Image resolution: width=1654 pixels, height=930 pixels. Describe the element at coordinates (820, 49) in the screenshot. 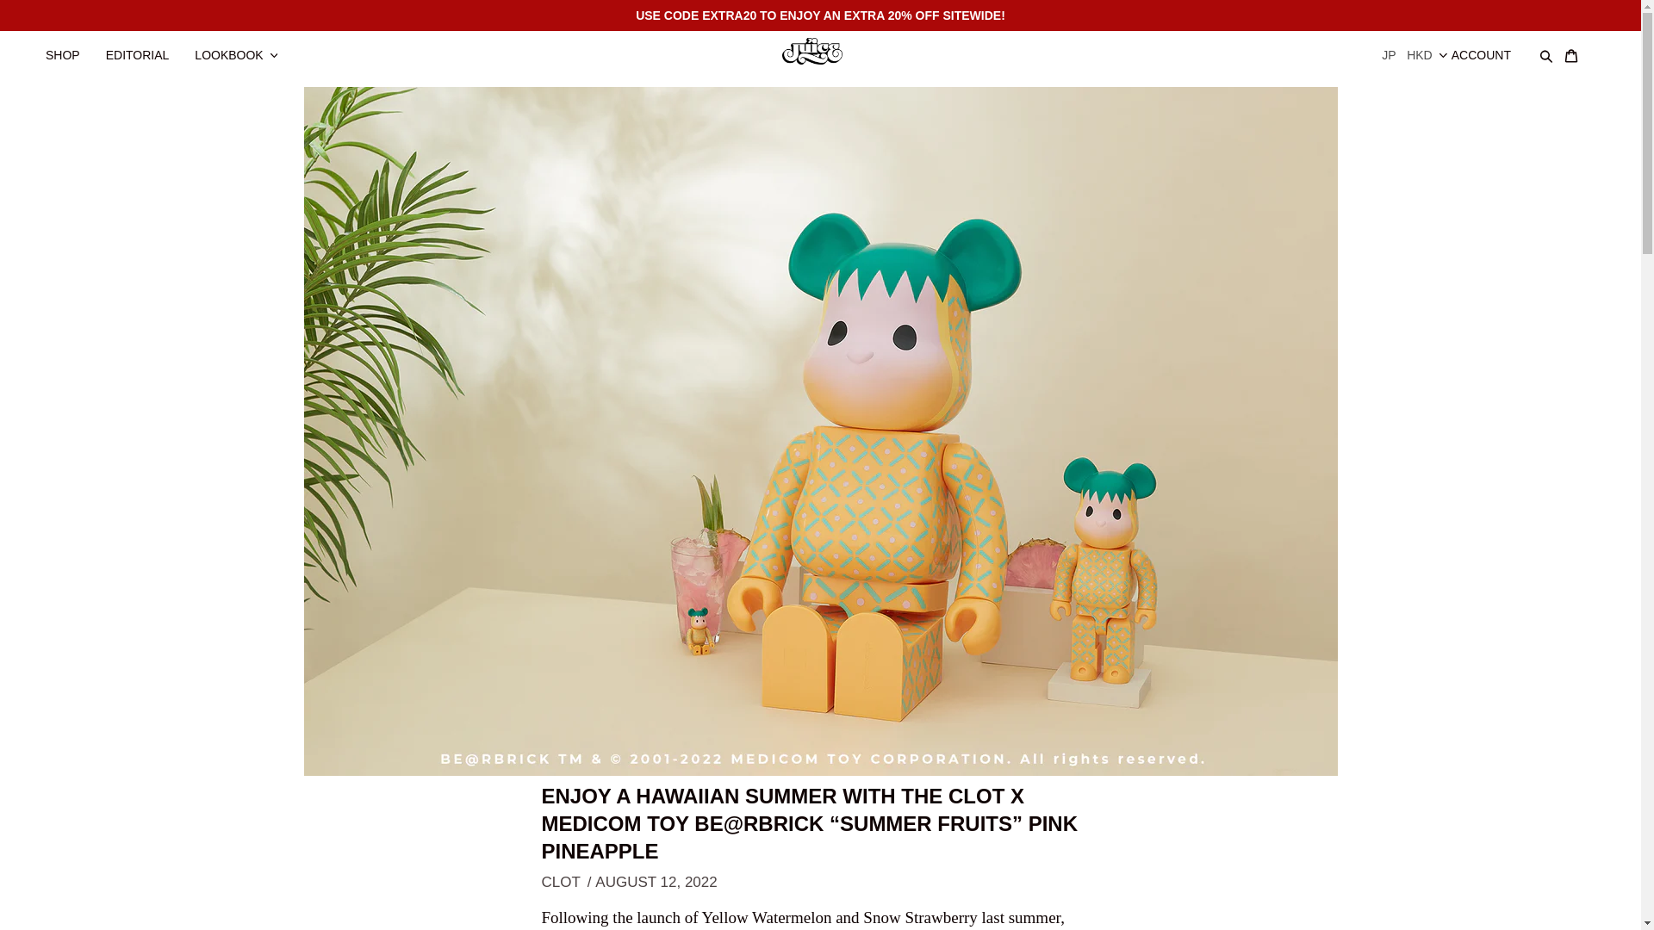

I see `JUICESTORE` at that location.